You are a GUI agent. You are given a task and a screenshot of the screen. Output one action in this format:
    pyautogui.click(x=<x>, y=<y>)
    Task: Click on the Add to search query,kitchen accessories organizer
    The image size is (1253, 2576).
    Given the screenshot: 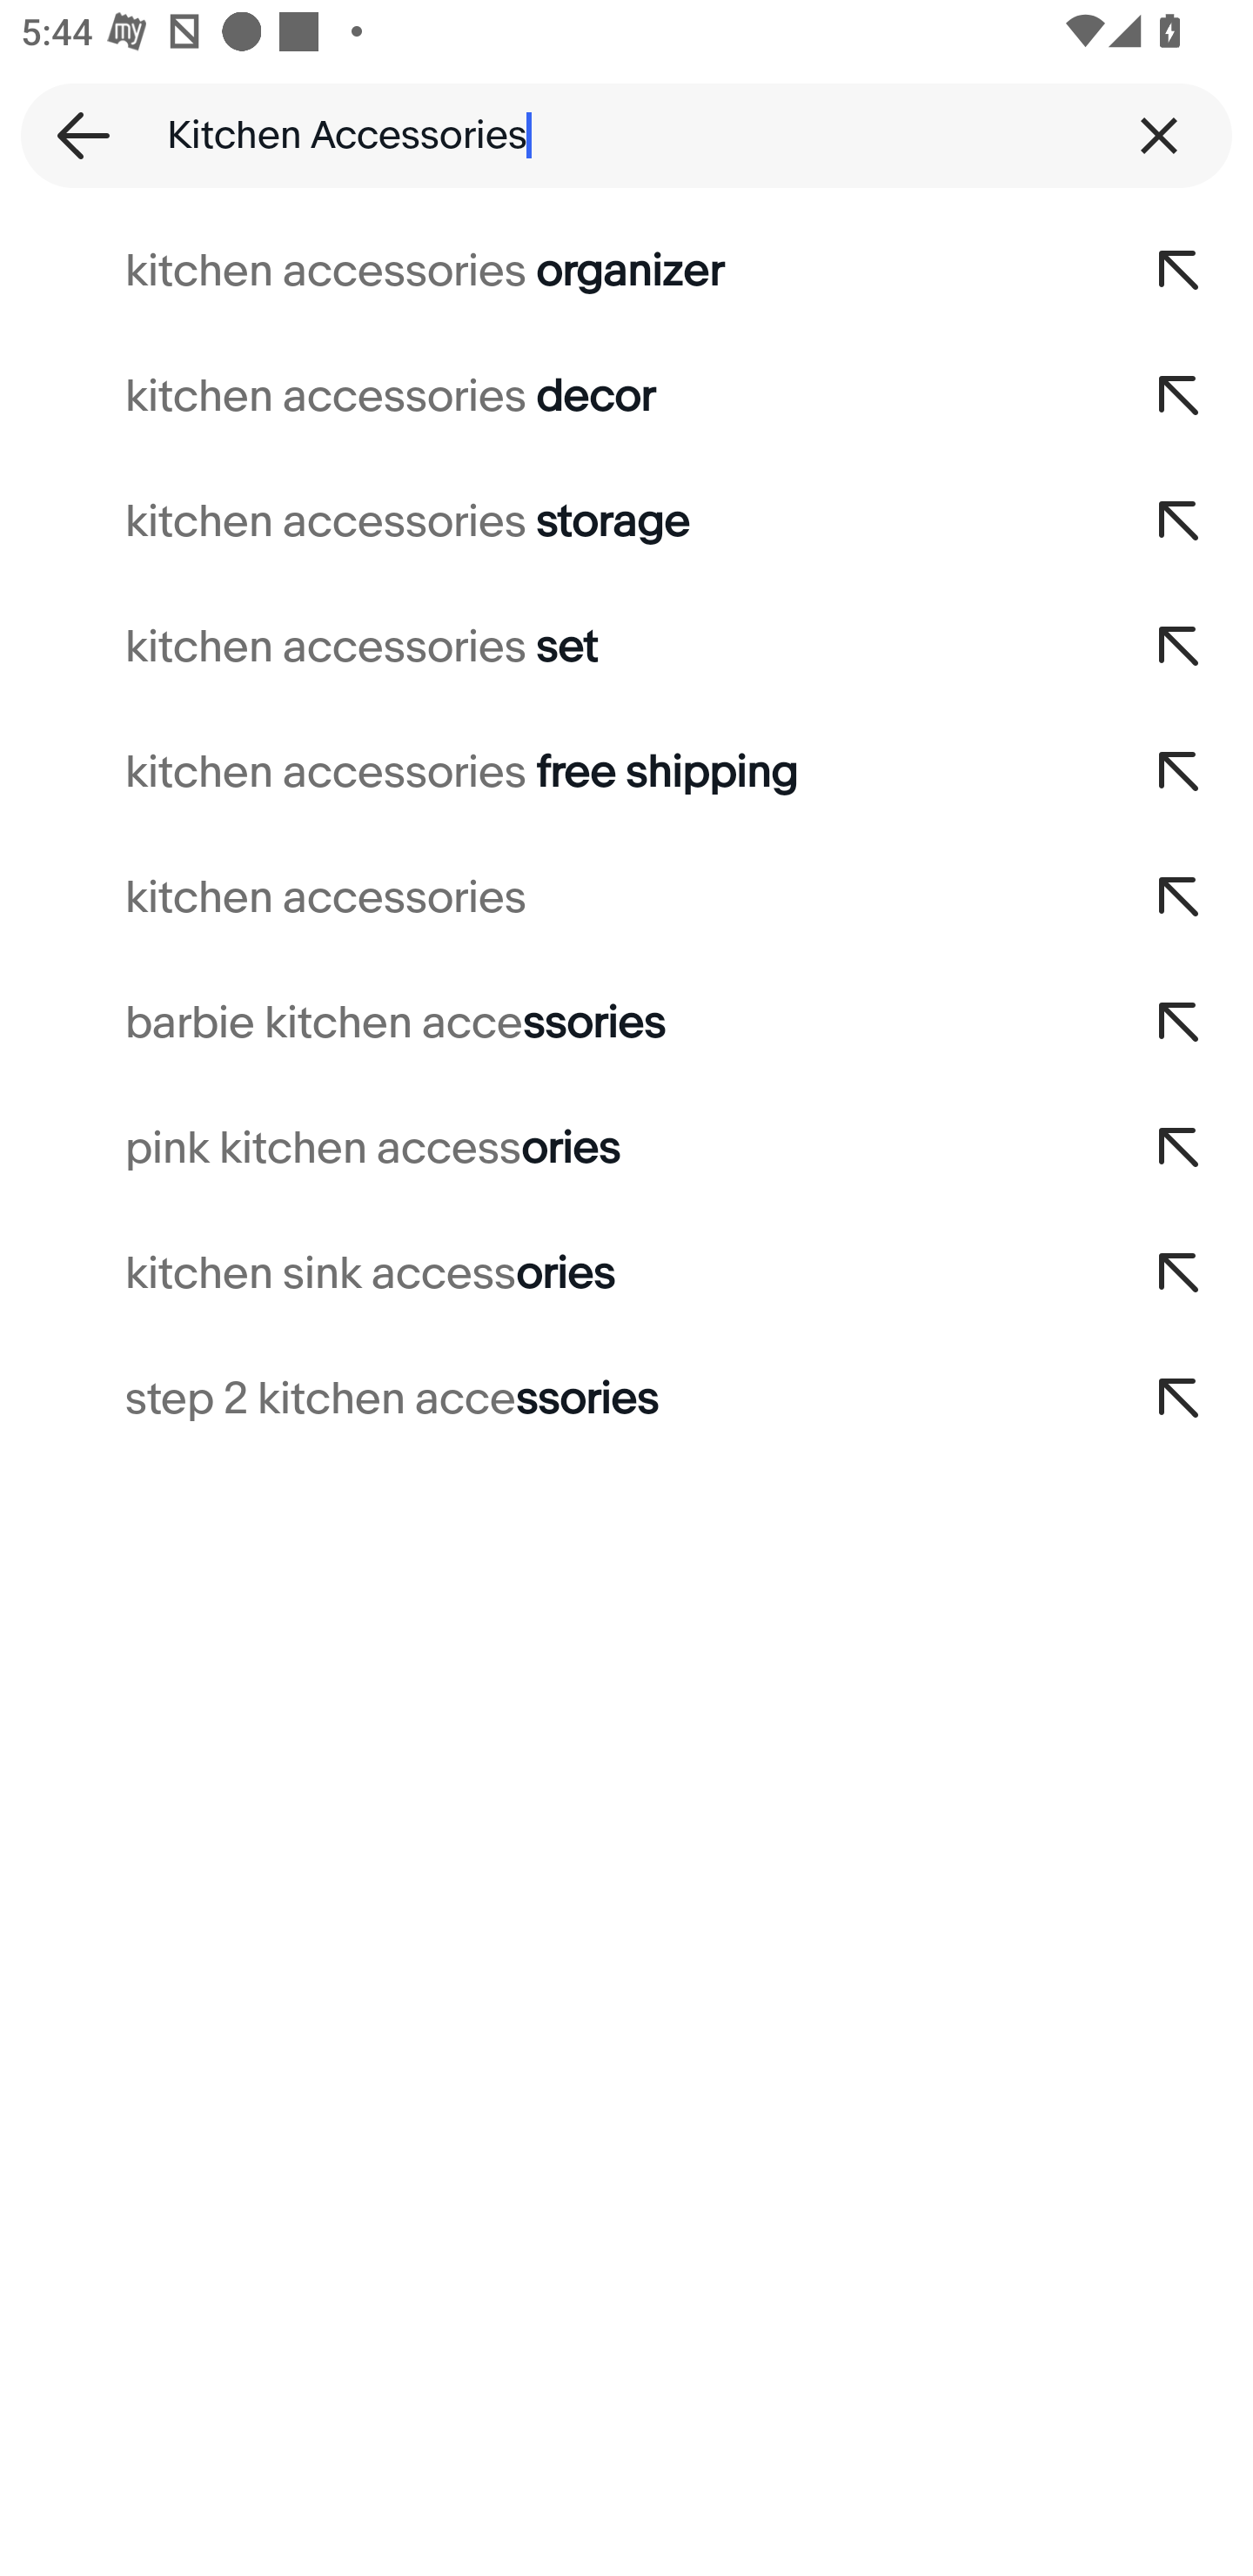 What is the action you would take?
    pyautogui.click(x=1180, y=272)
    